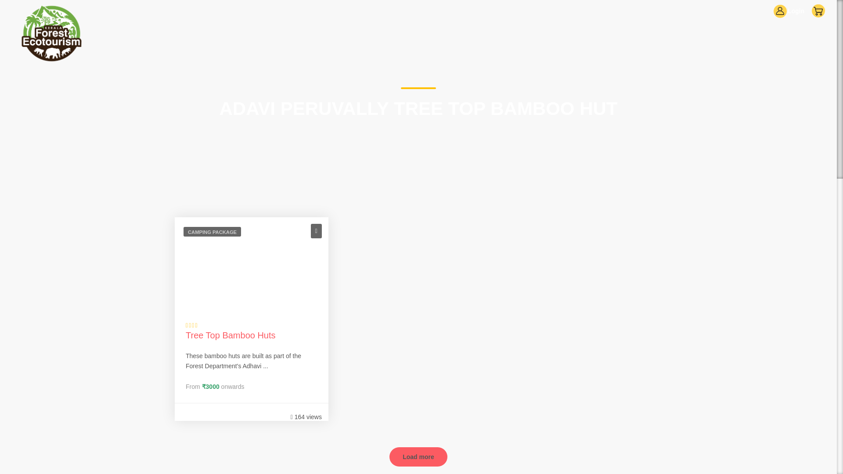 This screenshot has height=474, width=843. Describe the element at coordinates (230, 335) in the screenshot. I see `Tree Top Bamboo Huts` at that location.